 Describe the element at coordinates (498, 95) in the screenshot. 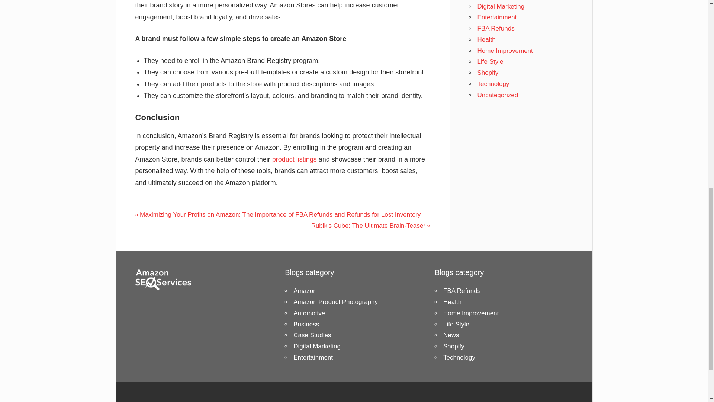

I see `Uncategorized` at that location.